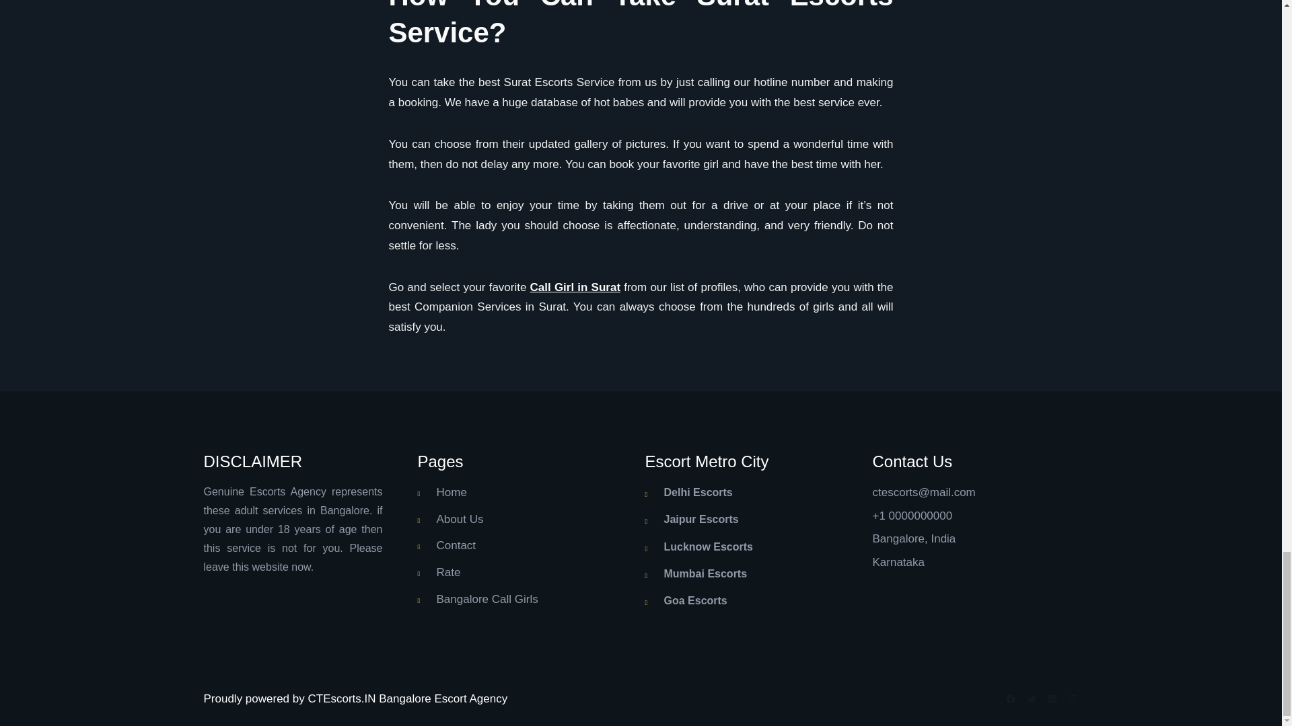  Describe the element at coordinates (1031, 699) in the screenshot. I see `Twitter` at that location.